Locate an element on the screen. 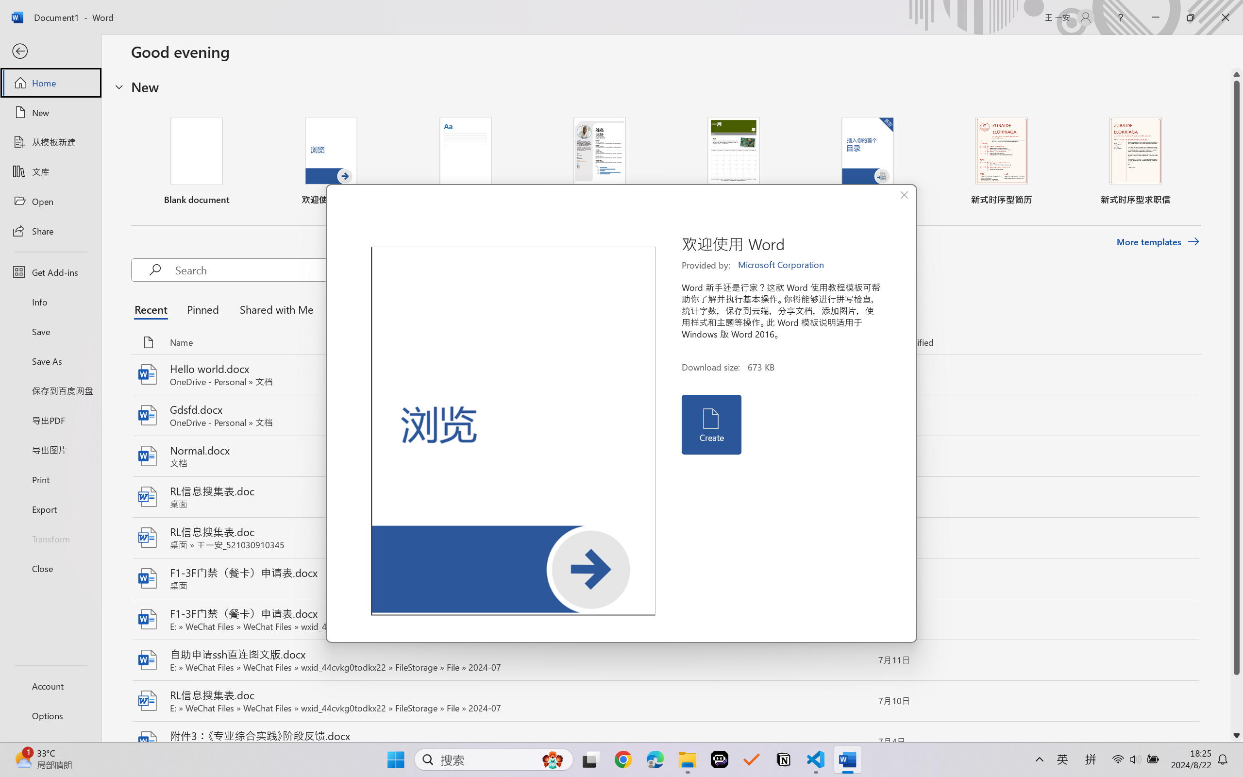 The width and height of the screenshot is (1243, 777). Page down is located at coordinates (1237, 702).